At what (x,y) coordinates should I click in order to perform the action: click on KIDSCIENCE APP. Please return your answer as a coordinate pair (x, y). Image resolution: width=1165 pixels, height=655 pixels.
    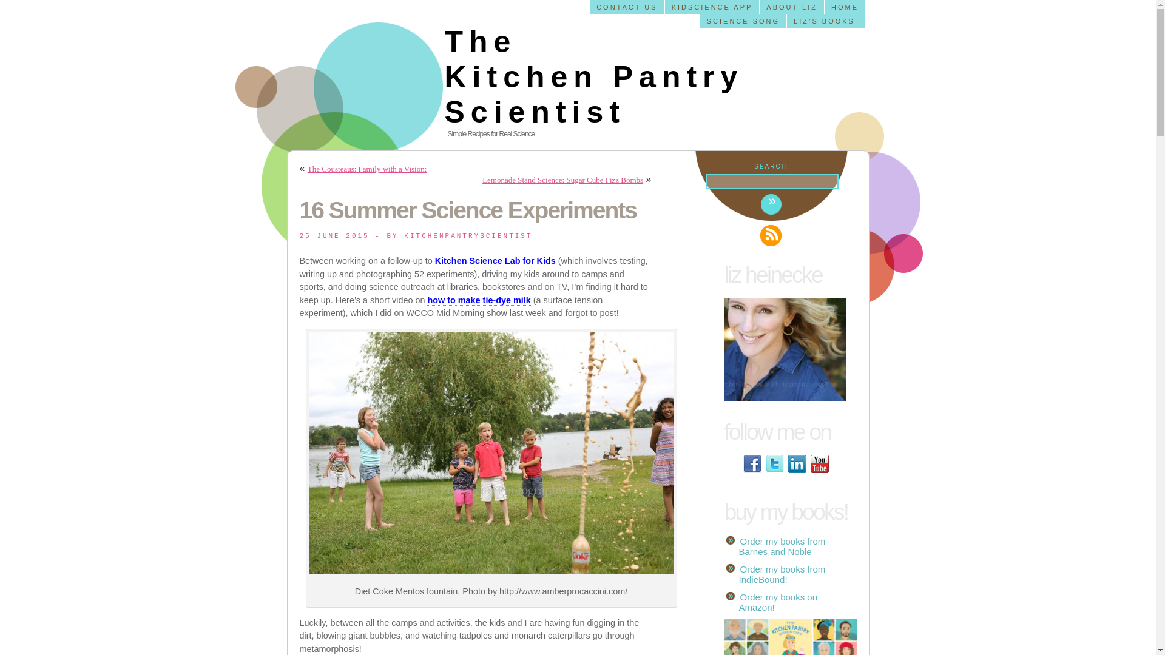
    Looking at the image, I should click on (712, 7).